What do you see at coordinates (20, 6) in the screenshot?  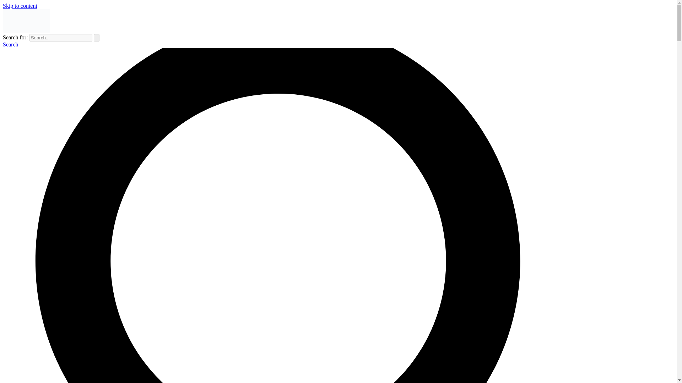 I see `Skip to content` at bounding box center [20, 6].